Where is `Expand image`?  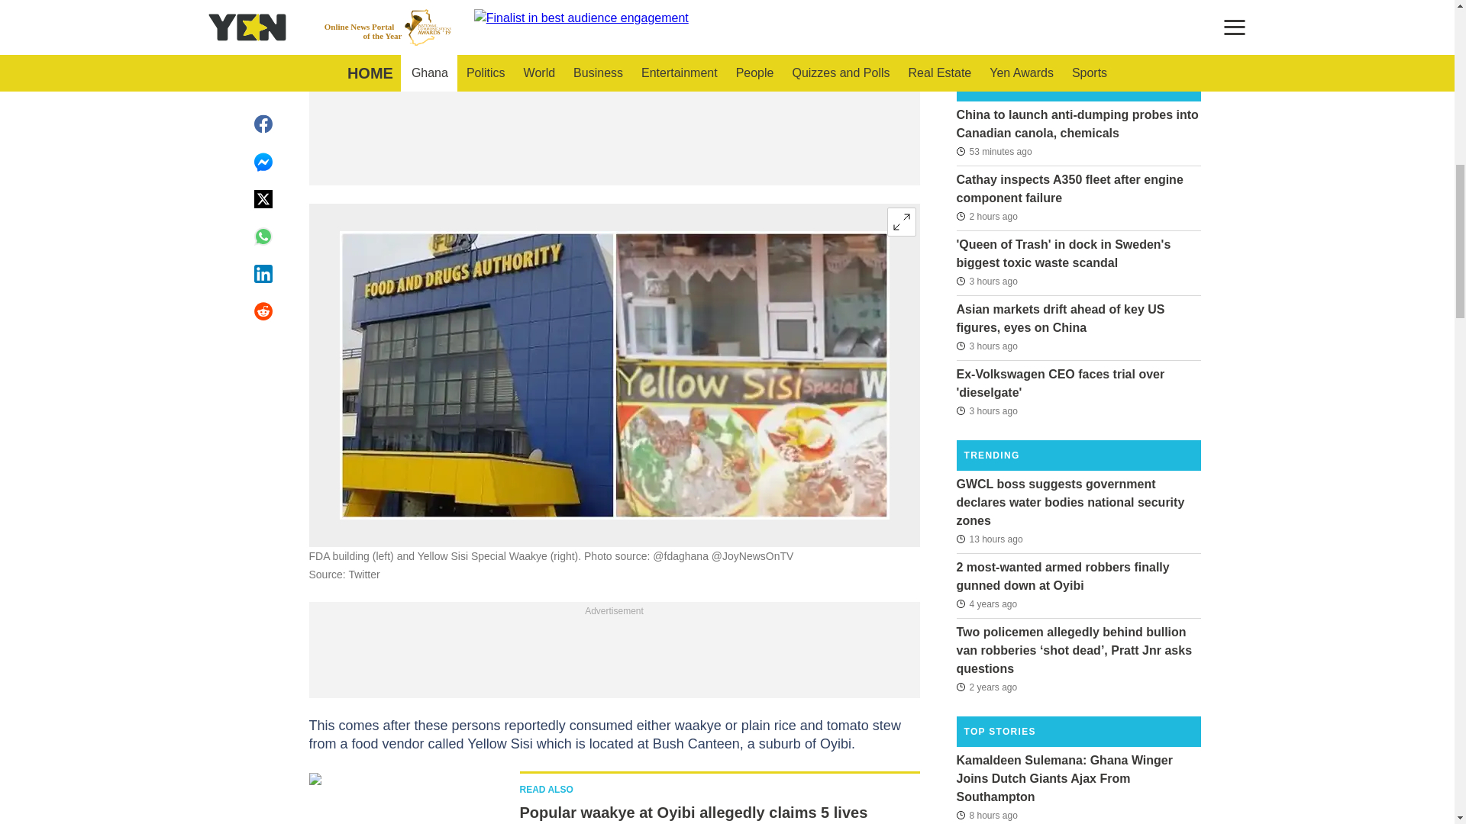
Expand image is located at coordinates (901, 221).